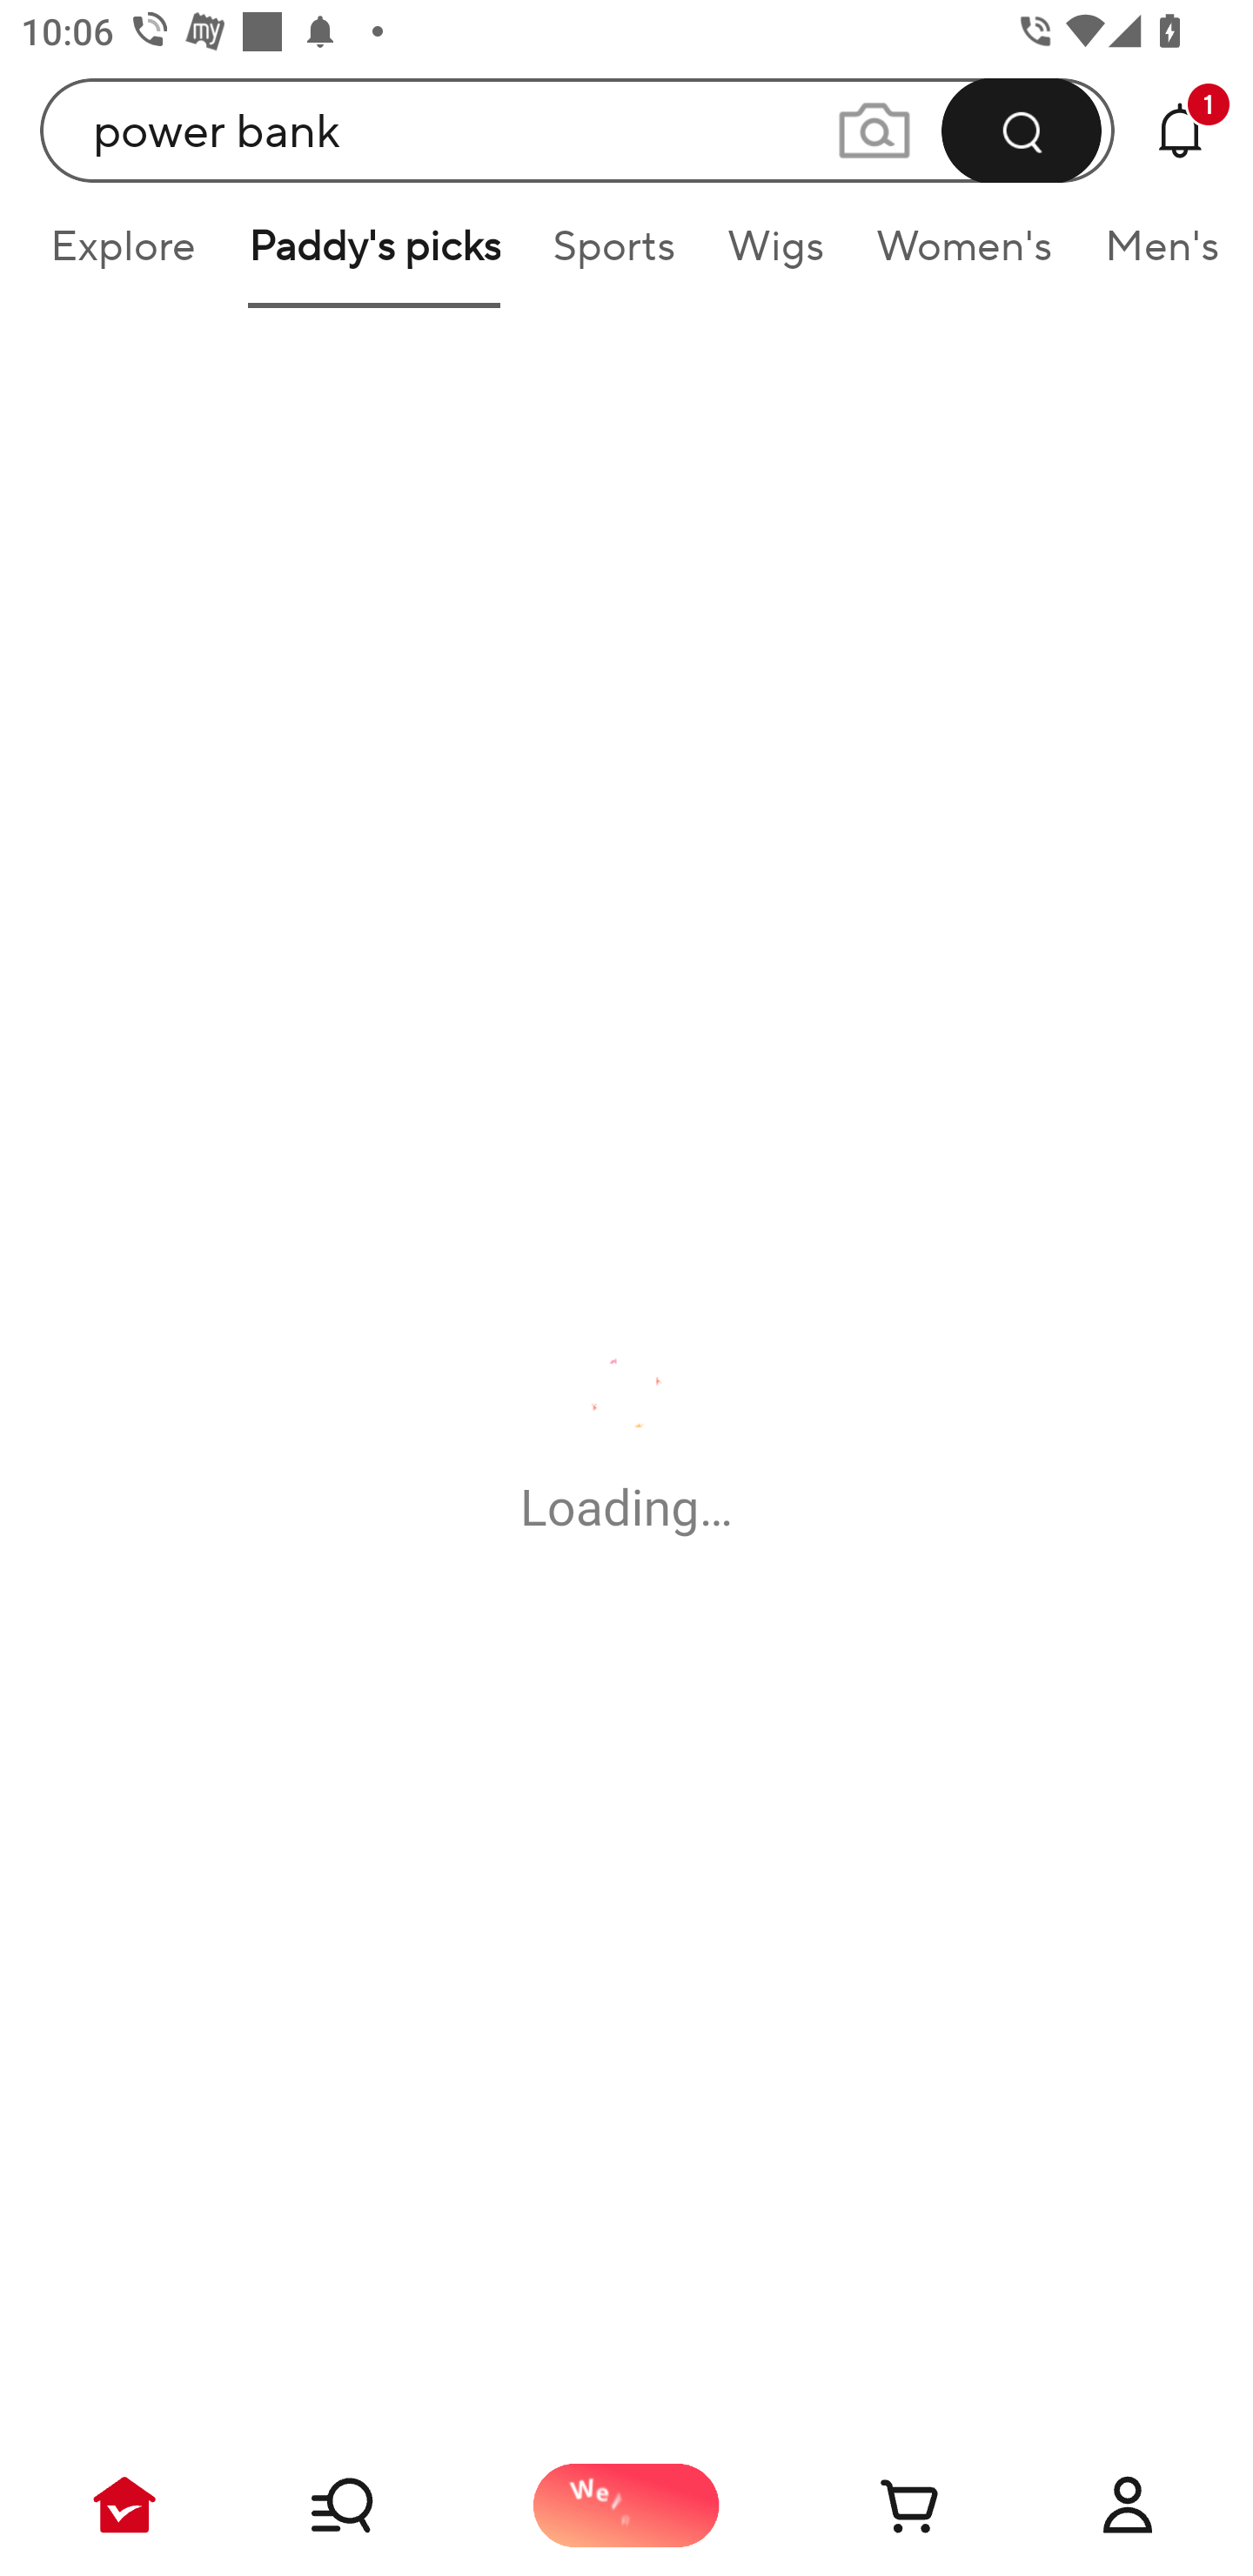  I want to click on Sports, so click(613, 256).